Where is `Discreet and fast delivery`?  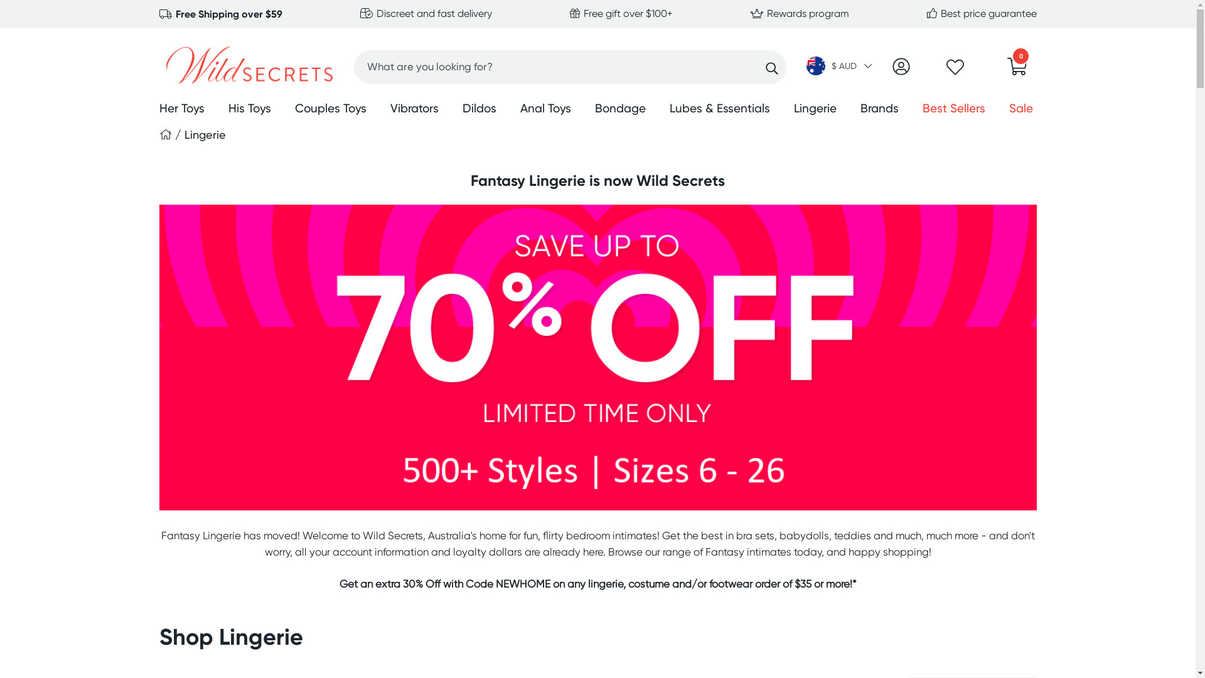 Discreet and fast delivery is located at coordinates (426, 14).